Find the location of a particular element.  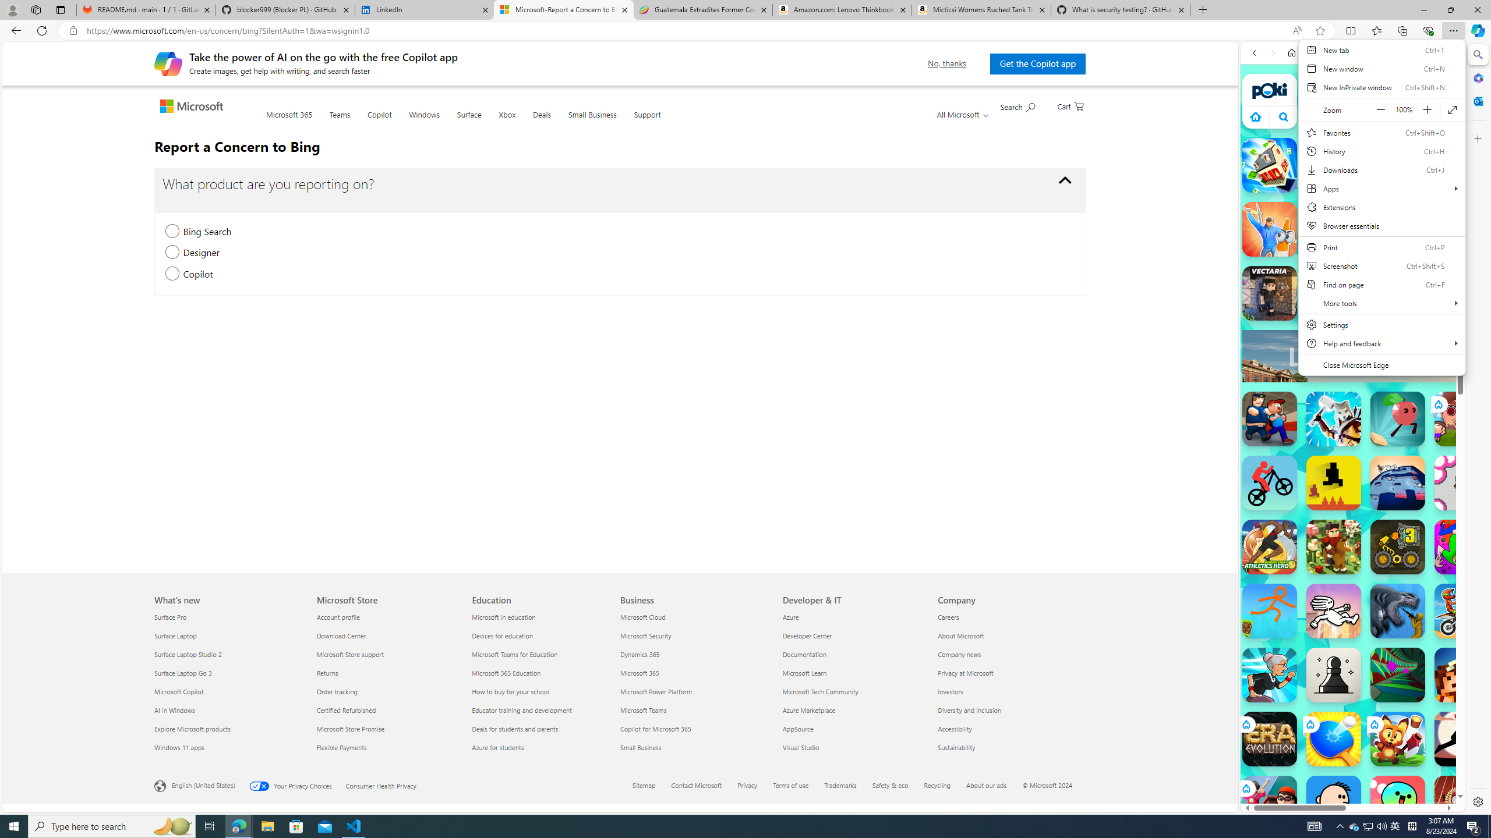

Returns is located at coordinates (387, 673).